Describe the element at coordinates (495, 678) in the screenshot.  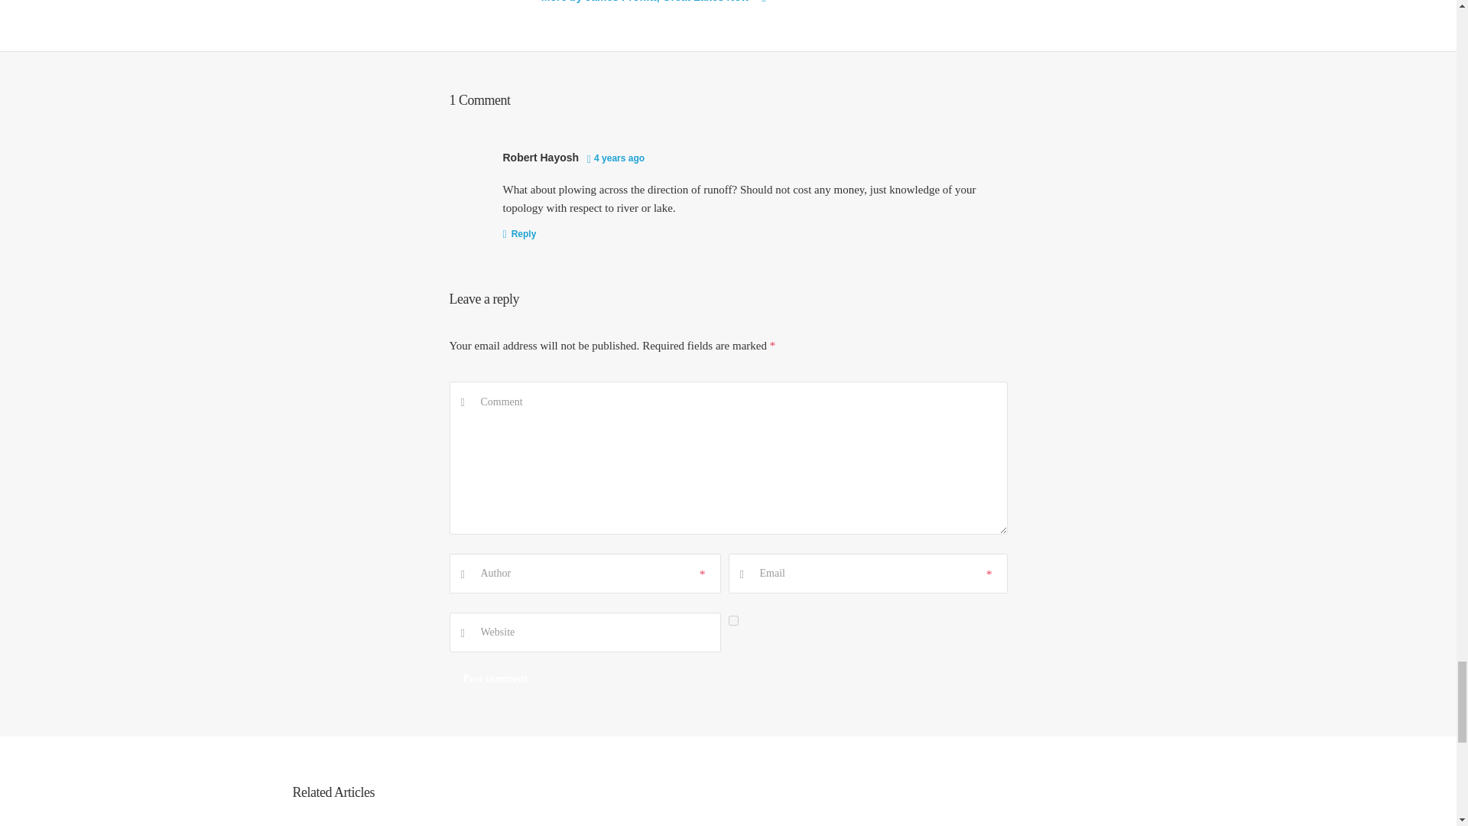
I see `Post comment` at that location.